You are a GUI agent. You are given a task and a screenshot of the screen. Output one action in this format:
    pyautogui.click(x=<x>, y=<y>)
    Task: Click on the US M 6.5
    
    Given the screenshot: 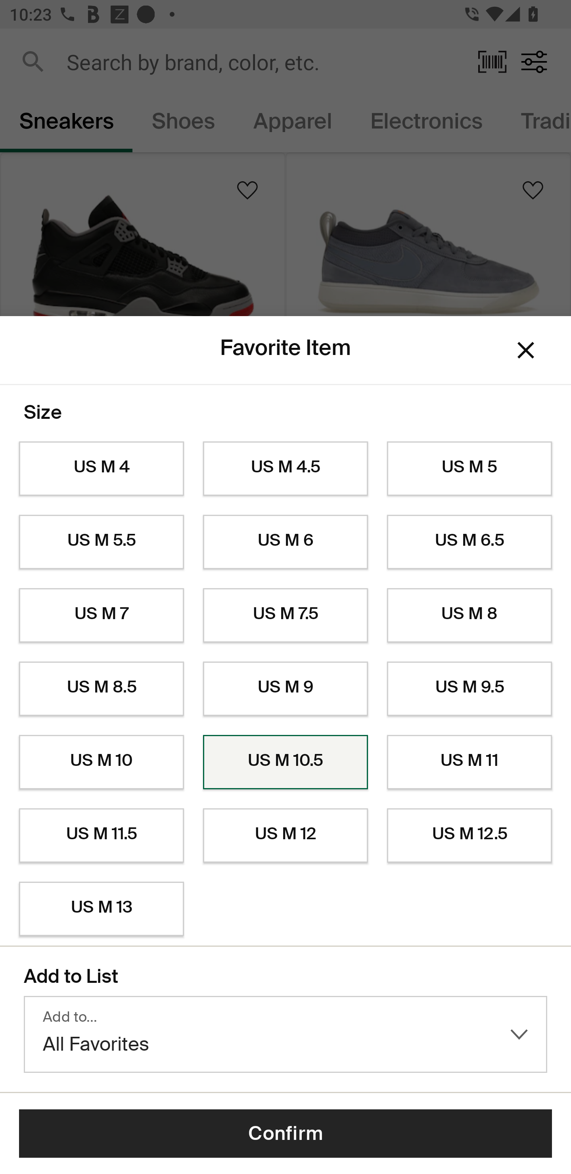 What is the action you would take?
    pyautogui.click(x=469, y=542)
    